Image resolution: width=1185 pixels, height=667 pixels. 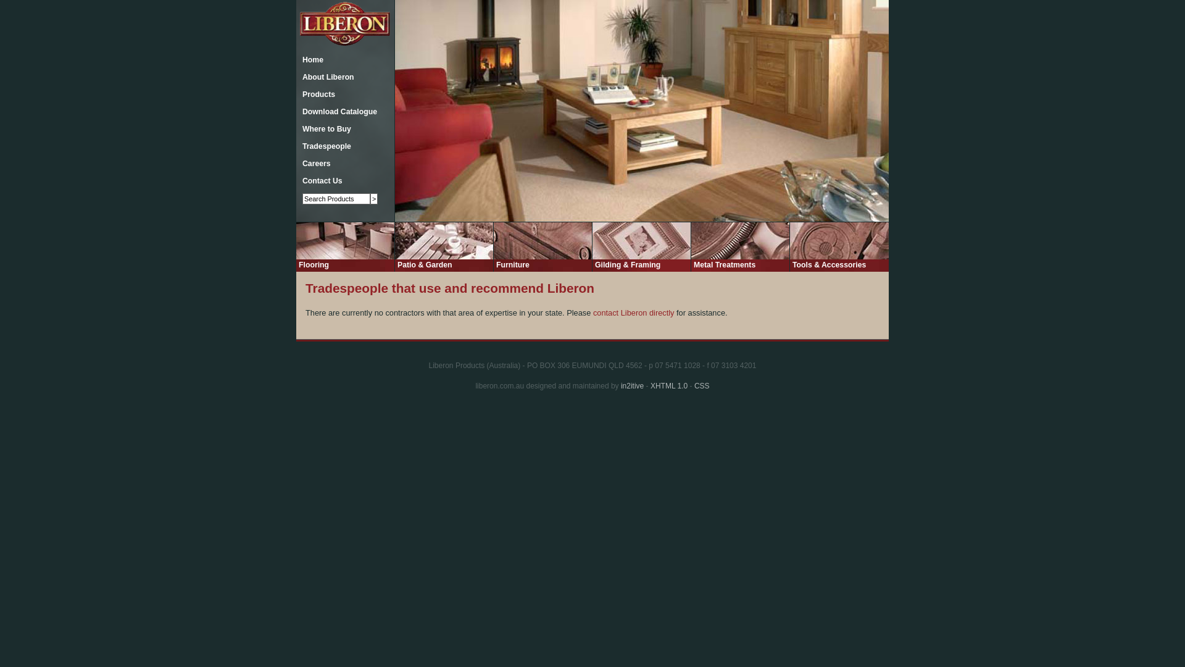 I want to click on Download Catalogue, so click(x=337, y=112).